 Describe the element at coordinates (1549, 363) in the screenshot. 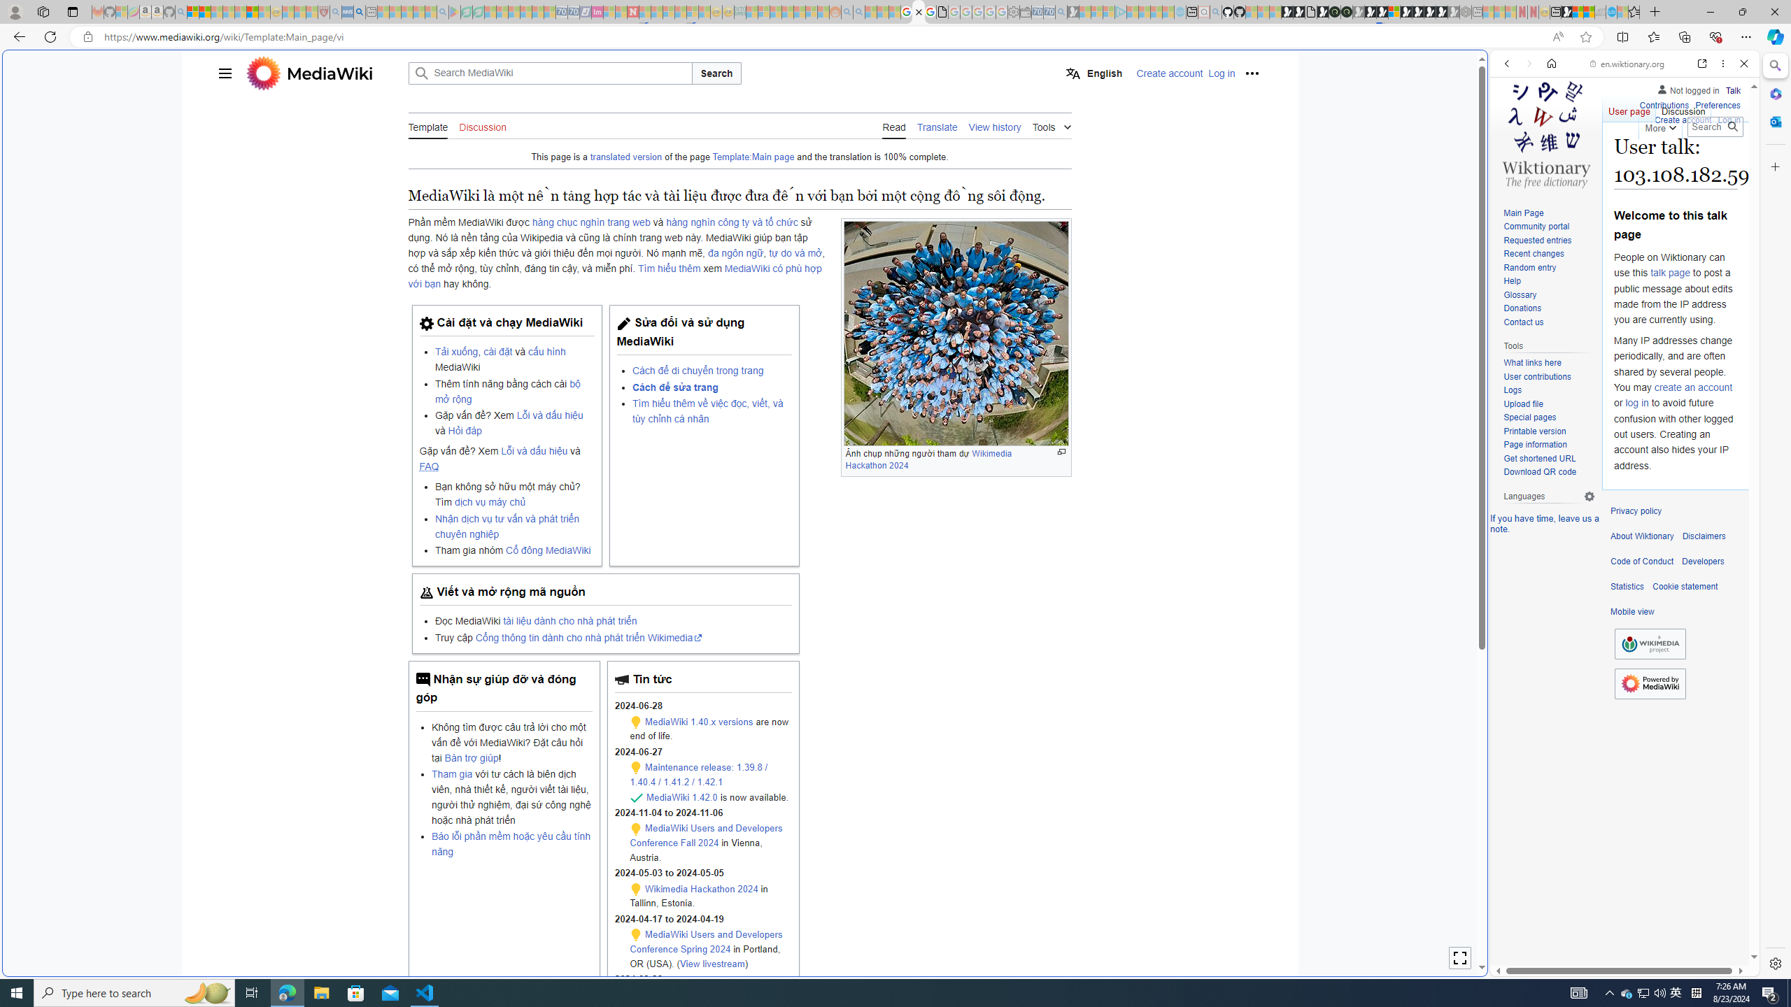

I see `What links here` at that location.